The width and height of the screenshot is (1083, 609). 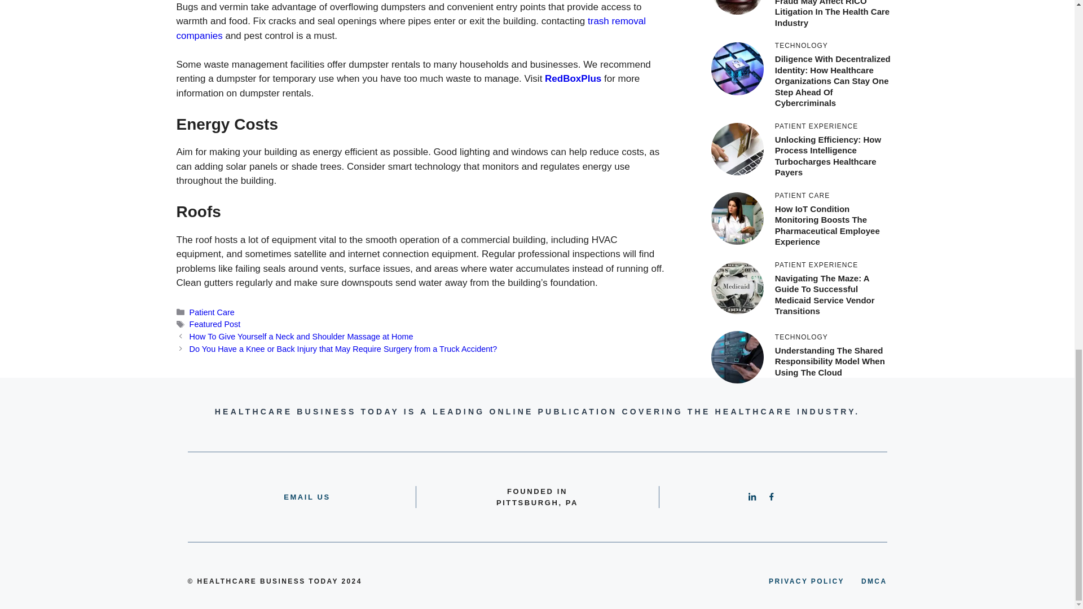 I want to click on trash removal companies, so click(x=411, y=28).